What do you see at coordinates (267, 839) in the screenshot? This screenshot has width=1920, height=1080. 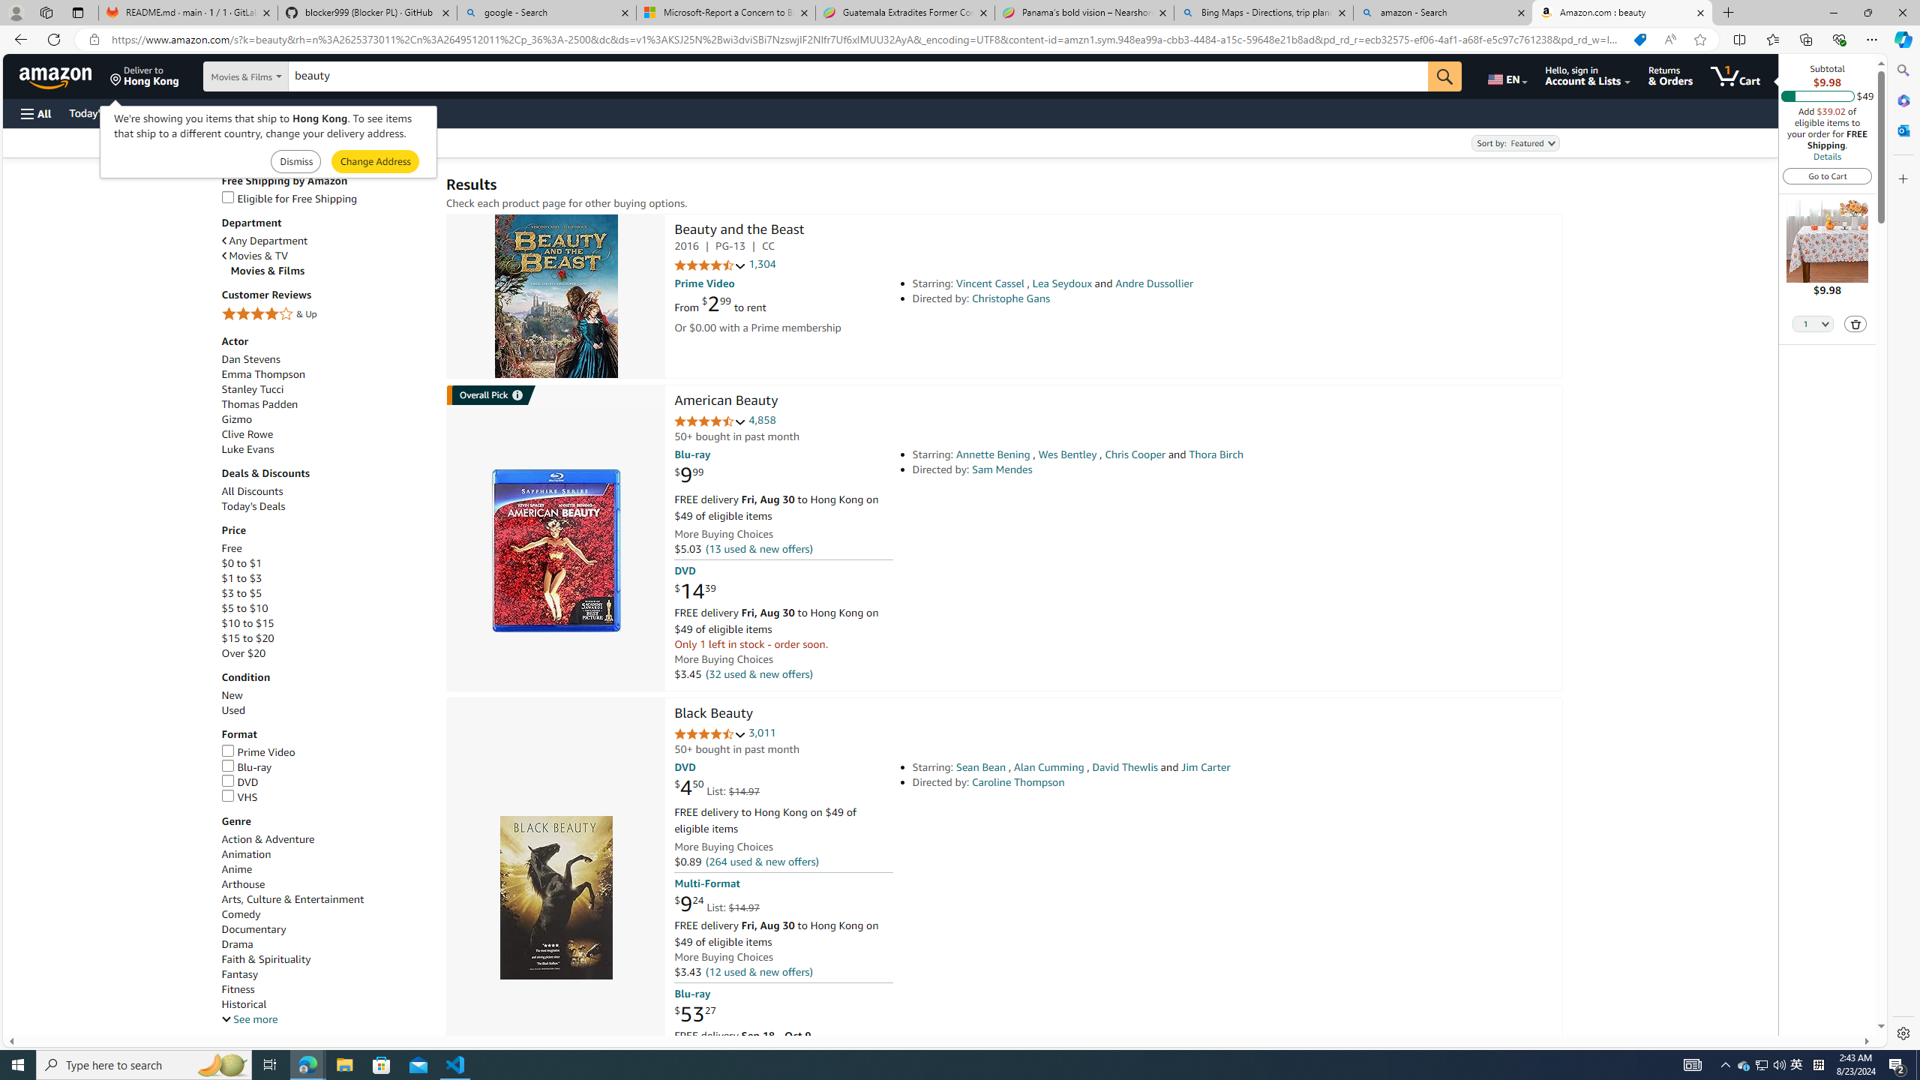 I see `Action & Adventure` at bounding box center [267, 839].